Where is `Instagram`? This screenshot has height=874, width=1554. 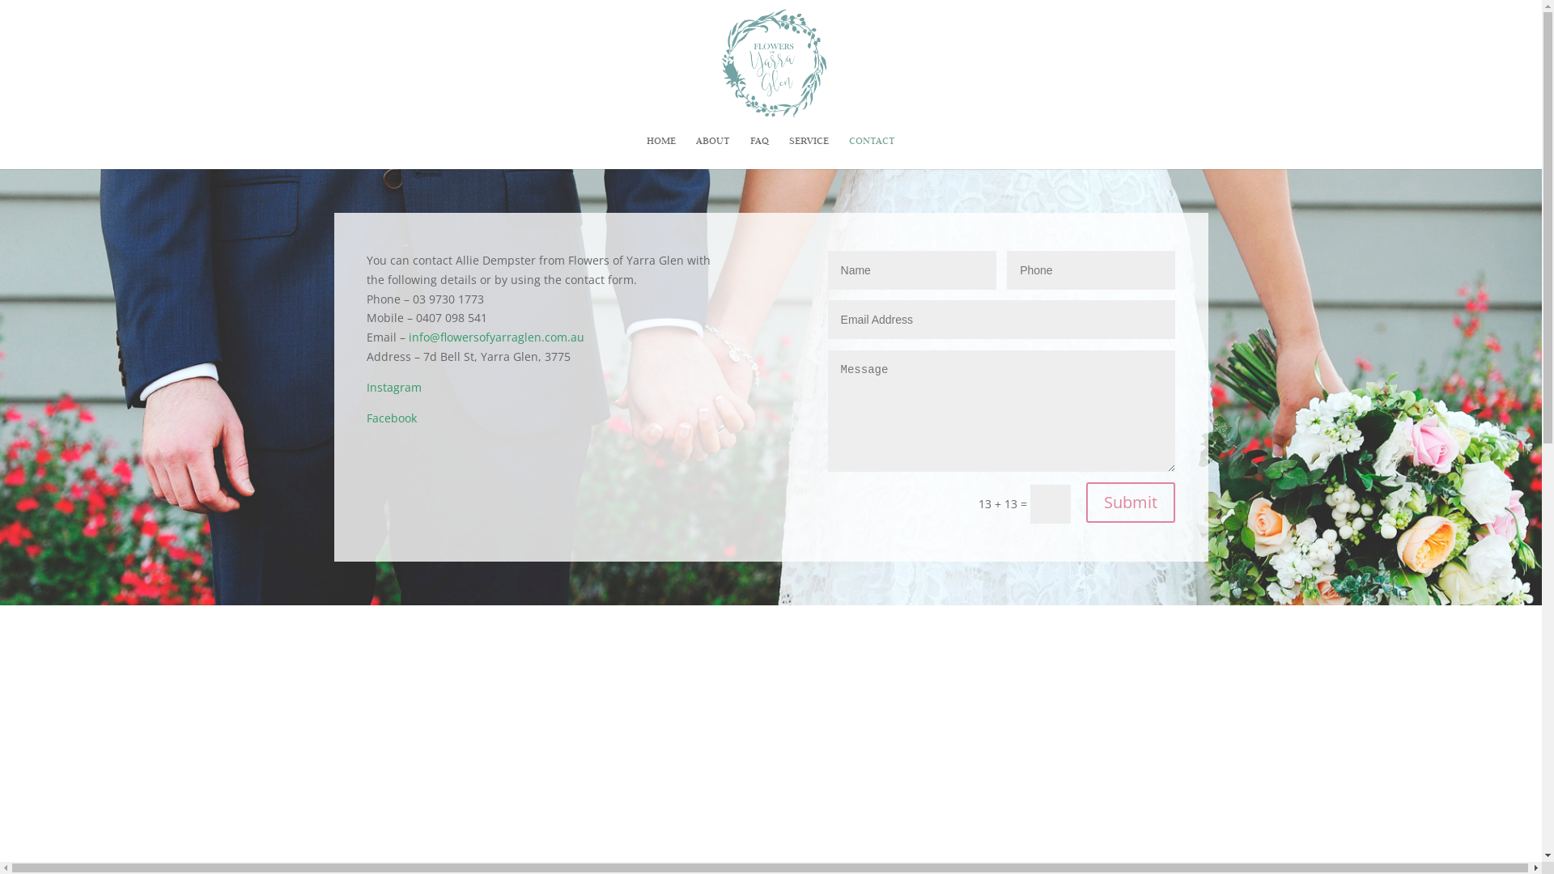 Instagram is located at coordinates (393, 387).